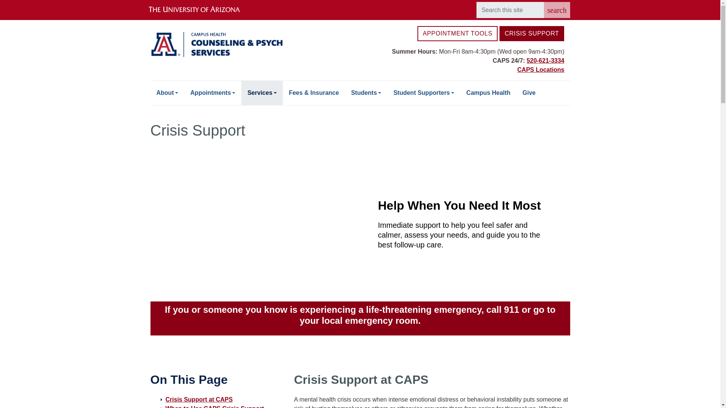 The width and height of the screenshot is (726, 408). What do you see at coordinates (546, 60) in the screenshot?
I see `520-621-3334` at bounding box center [546, 60].